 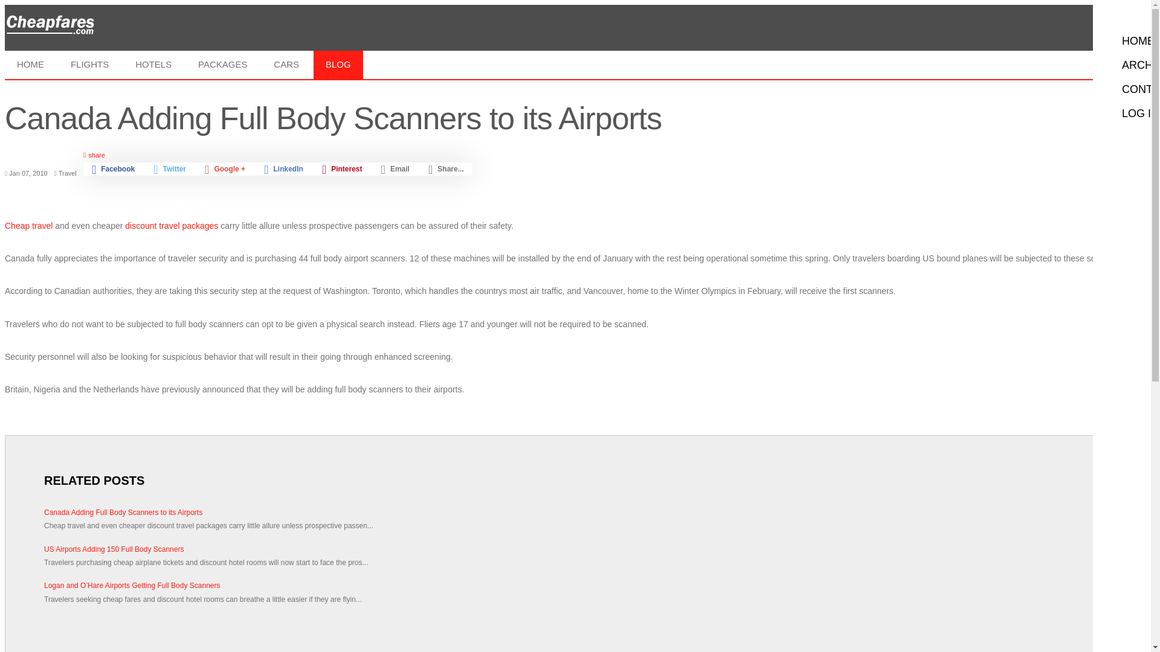 What do you see at coordinates (222, 64) in the screenshot?
I see `PACKAGES` at bounding box center [222, 64].